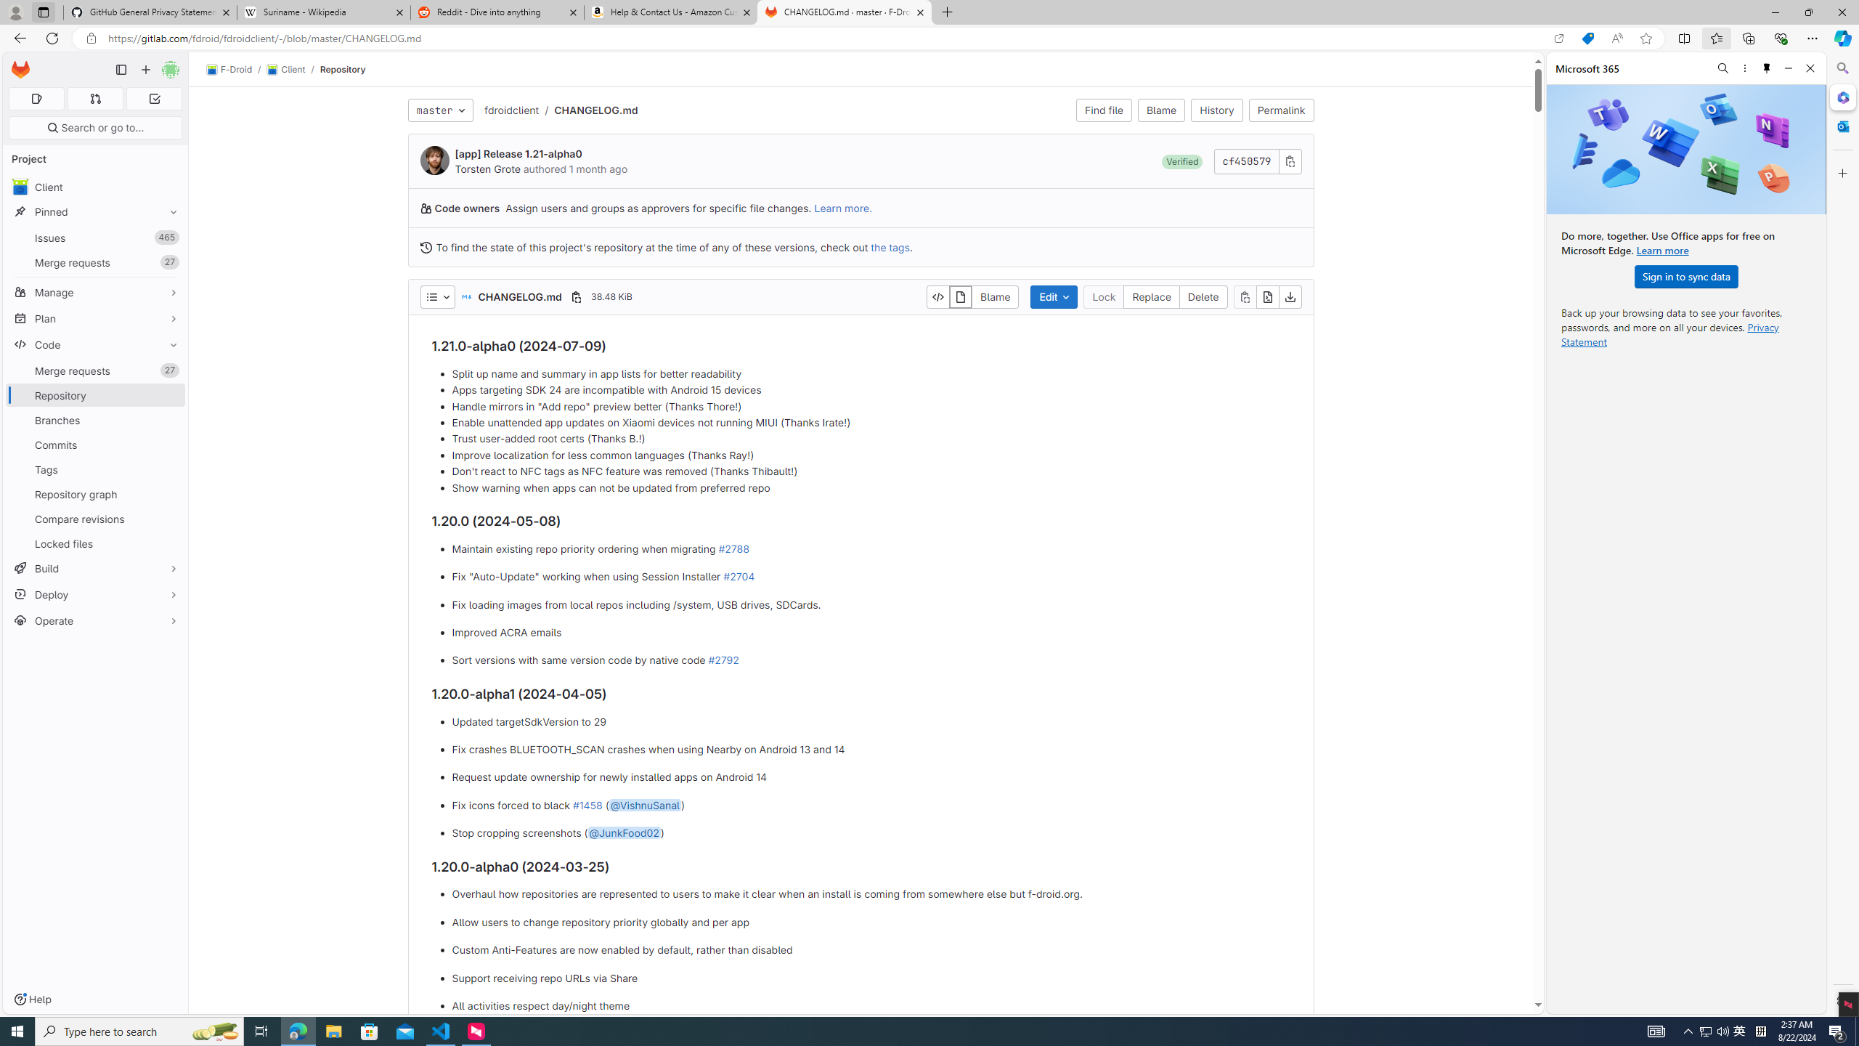  Describe the element at coordinates (1266, 296) in the screenshot. I see `Open raw` at that location.